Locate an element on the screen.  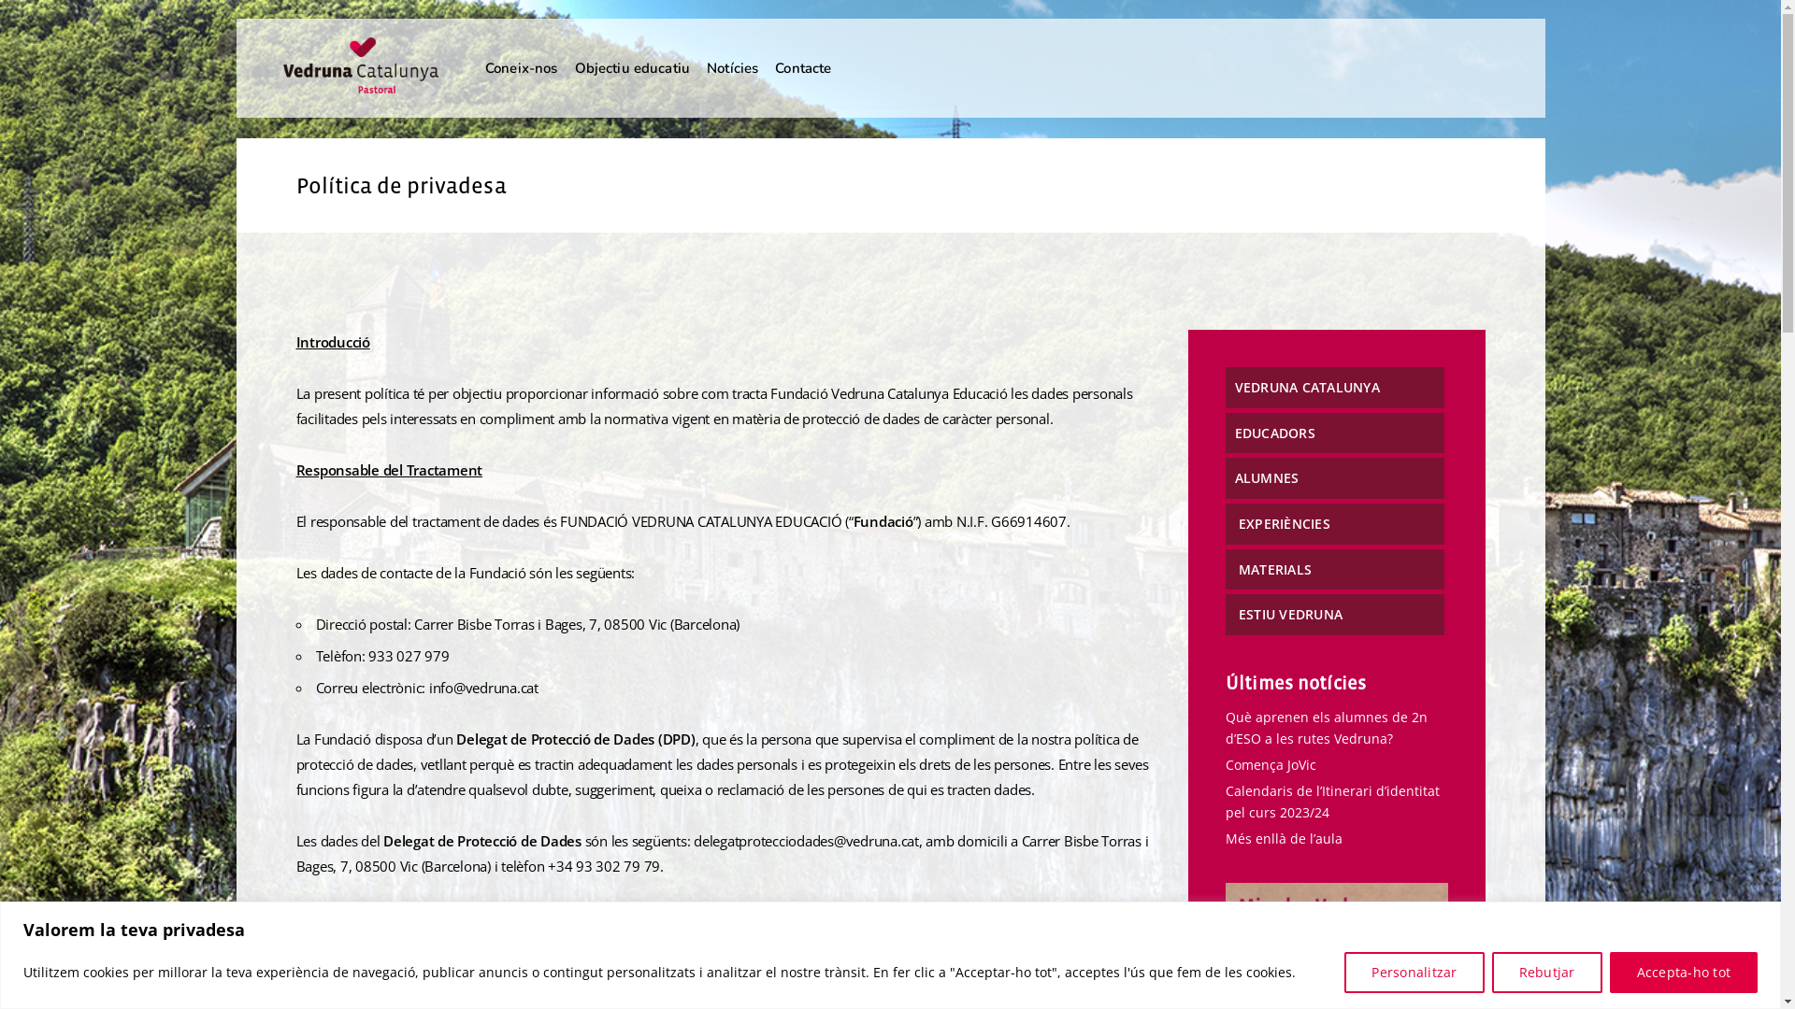
Coneix-nos is located at coordinates (522, 69).